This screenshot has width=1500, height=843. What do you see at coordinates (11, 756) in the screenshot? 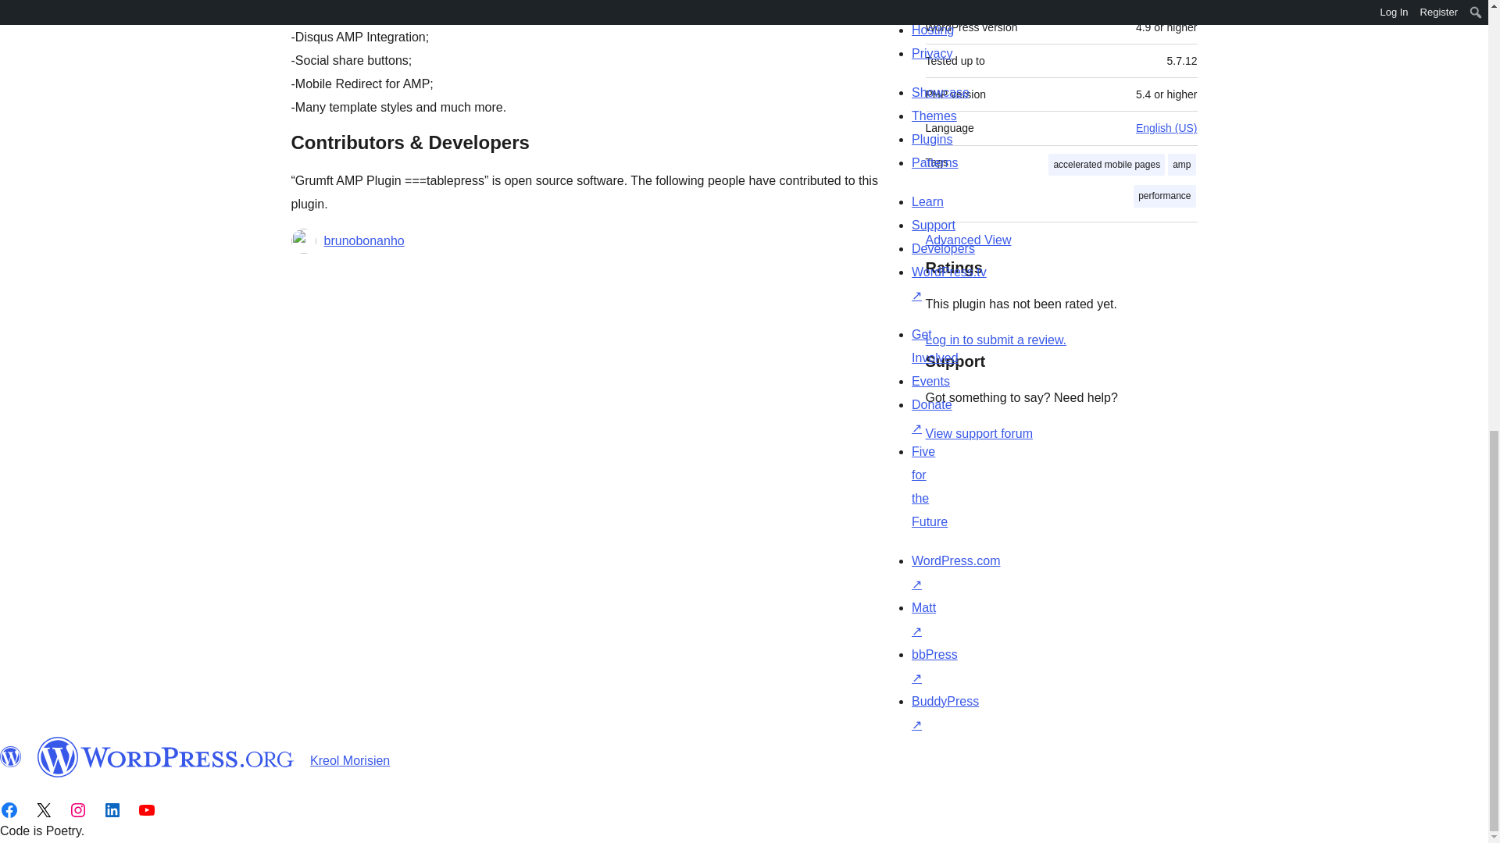
I see `WordPress.org` at bounding box center [11, 756].